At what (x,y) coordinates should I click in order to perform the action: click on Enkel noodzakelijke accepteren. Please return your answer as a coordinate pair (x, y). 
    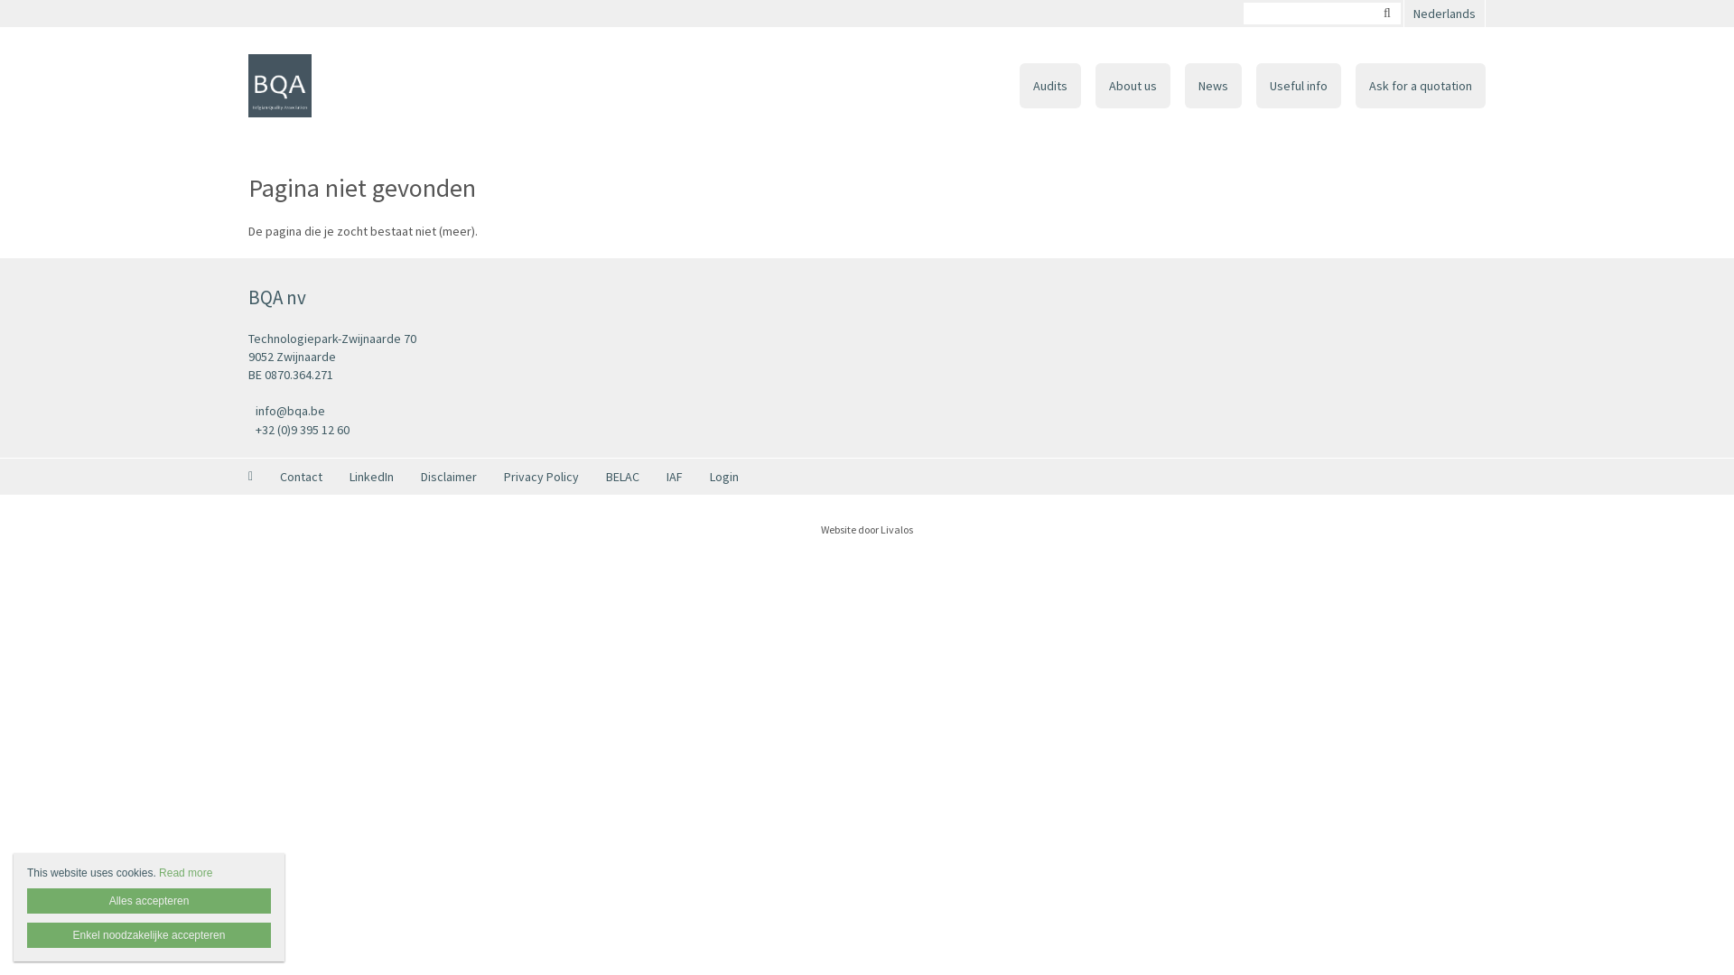
    Looking at the image, I should click on (149, 935).